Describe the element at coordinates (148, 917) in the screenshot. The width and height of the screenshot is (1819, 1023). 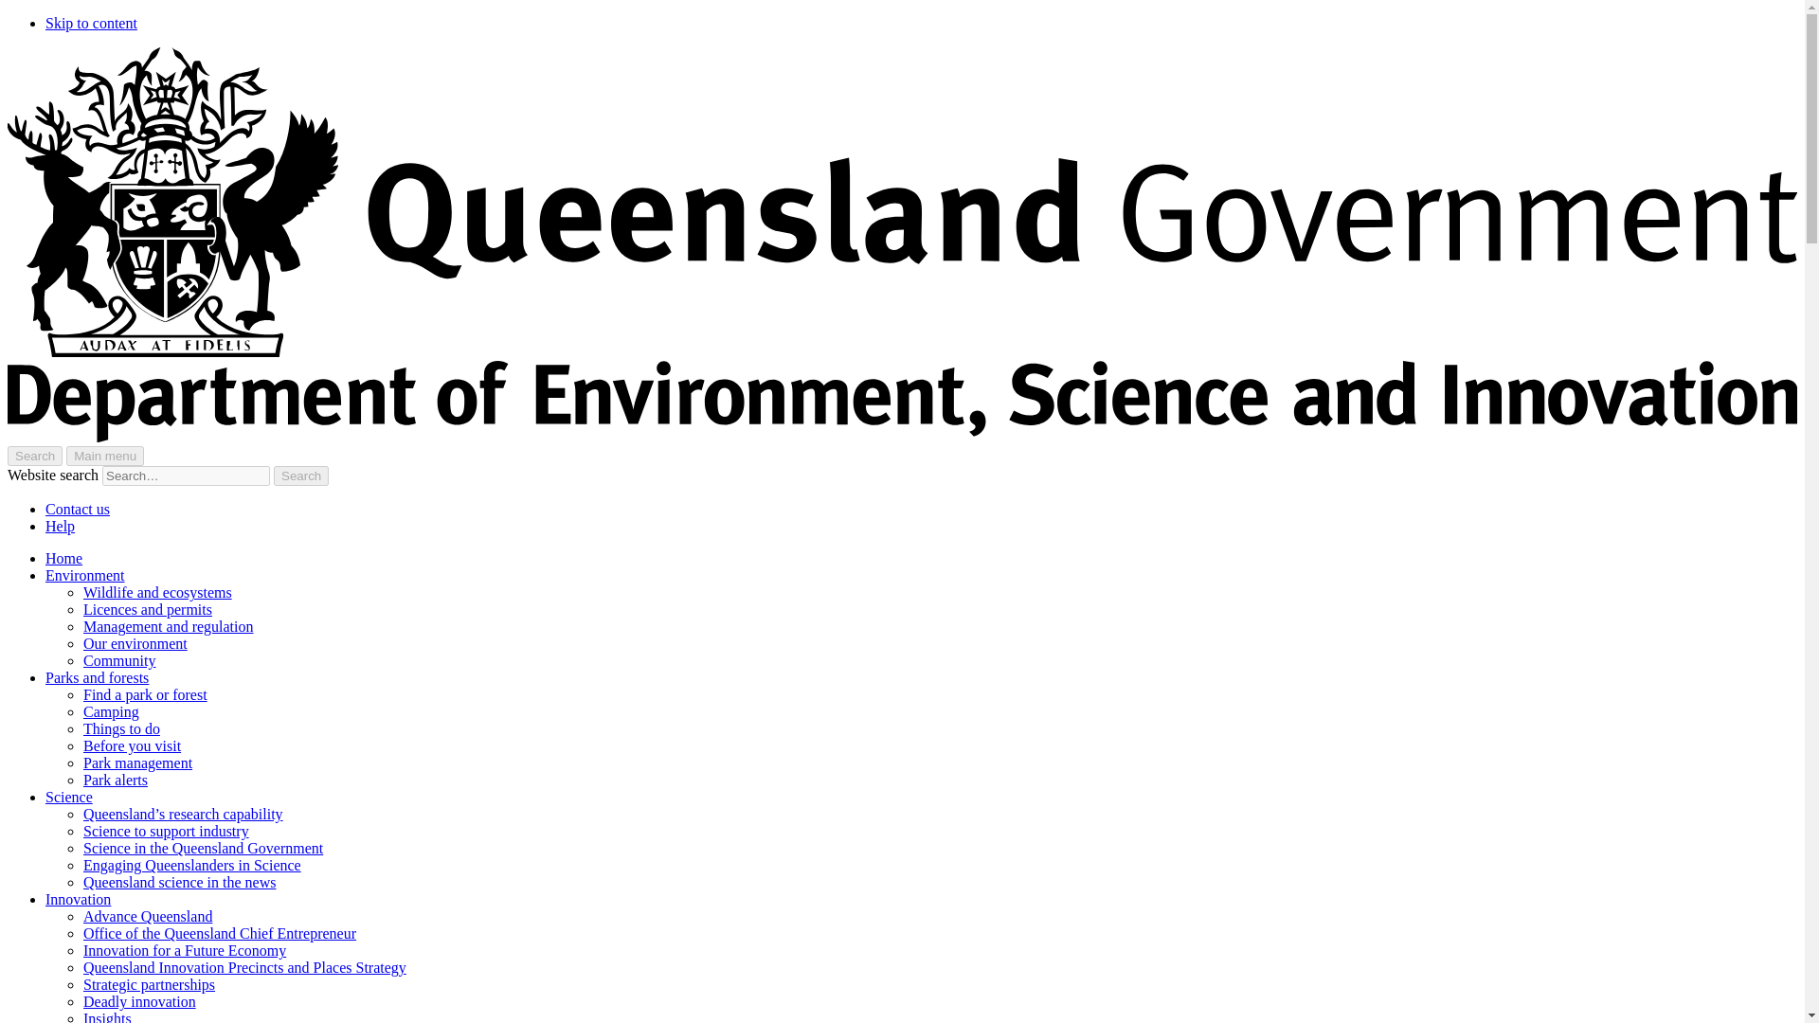
I see `Advance Queensland` at that location.